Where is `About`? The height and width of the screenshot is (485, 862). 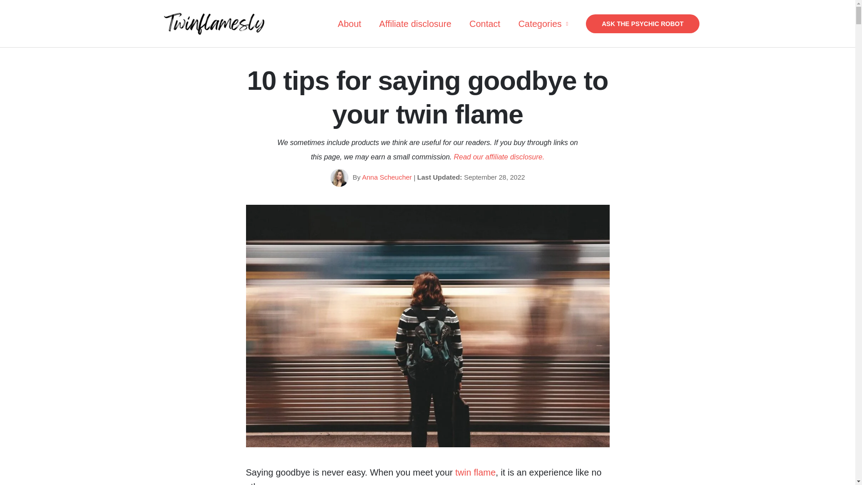
About is located at coordinates (349, 23).